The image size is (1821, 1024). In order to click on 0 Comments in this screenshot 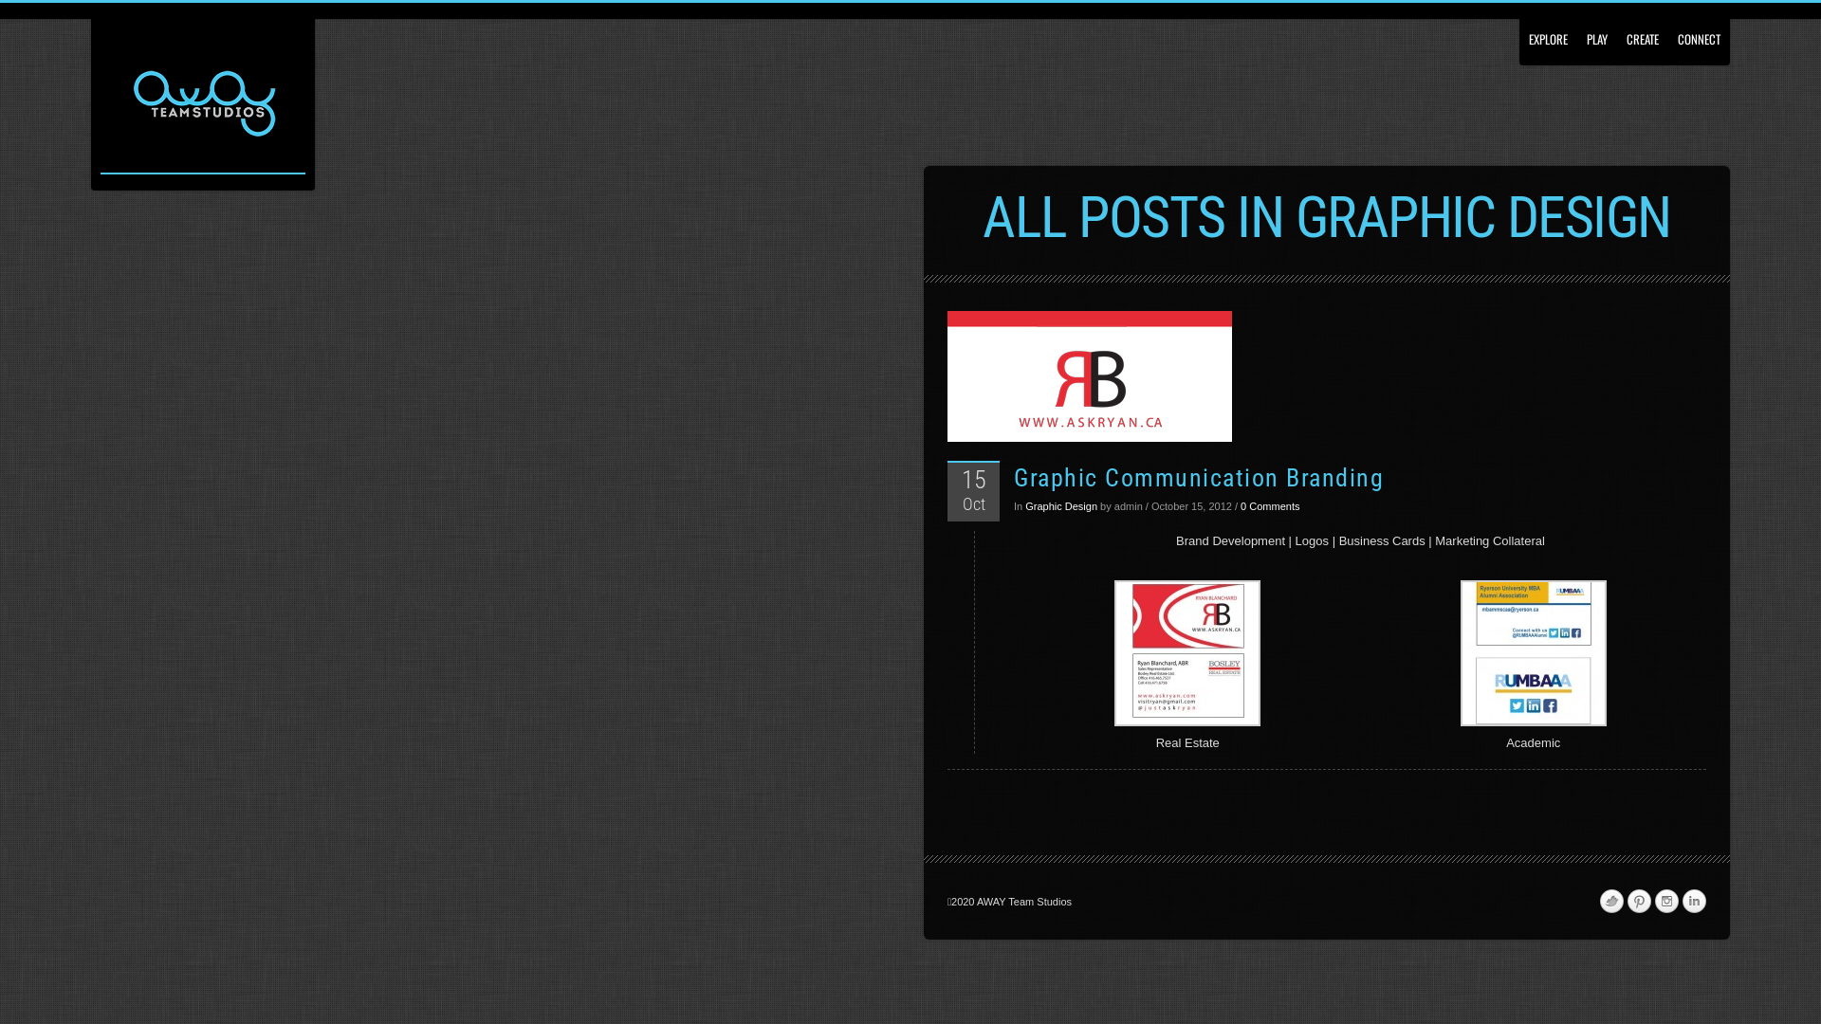, I will do `click(1270, 506)`.